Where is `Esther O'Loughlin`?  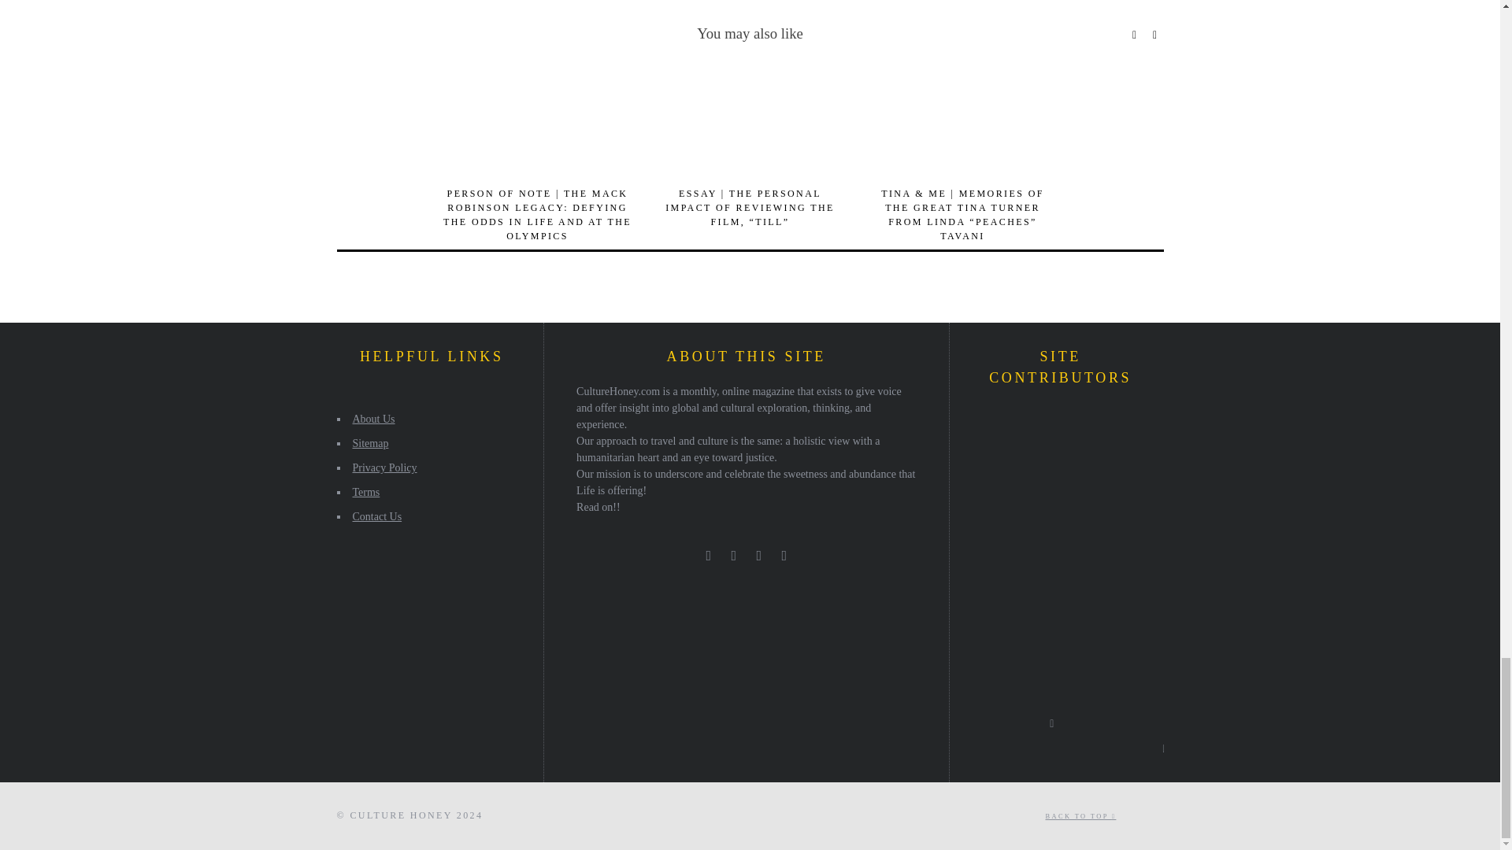 Esther O'Loughlin is located at coordinates (987, 512).